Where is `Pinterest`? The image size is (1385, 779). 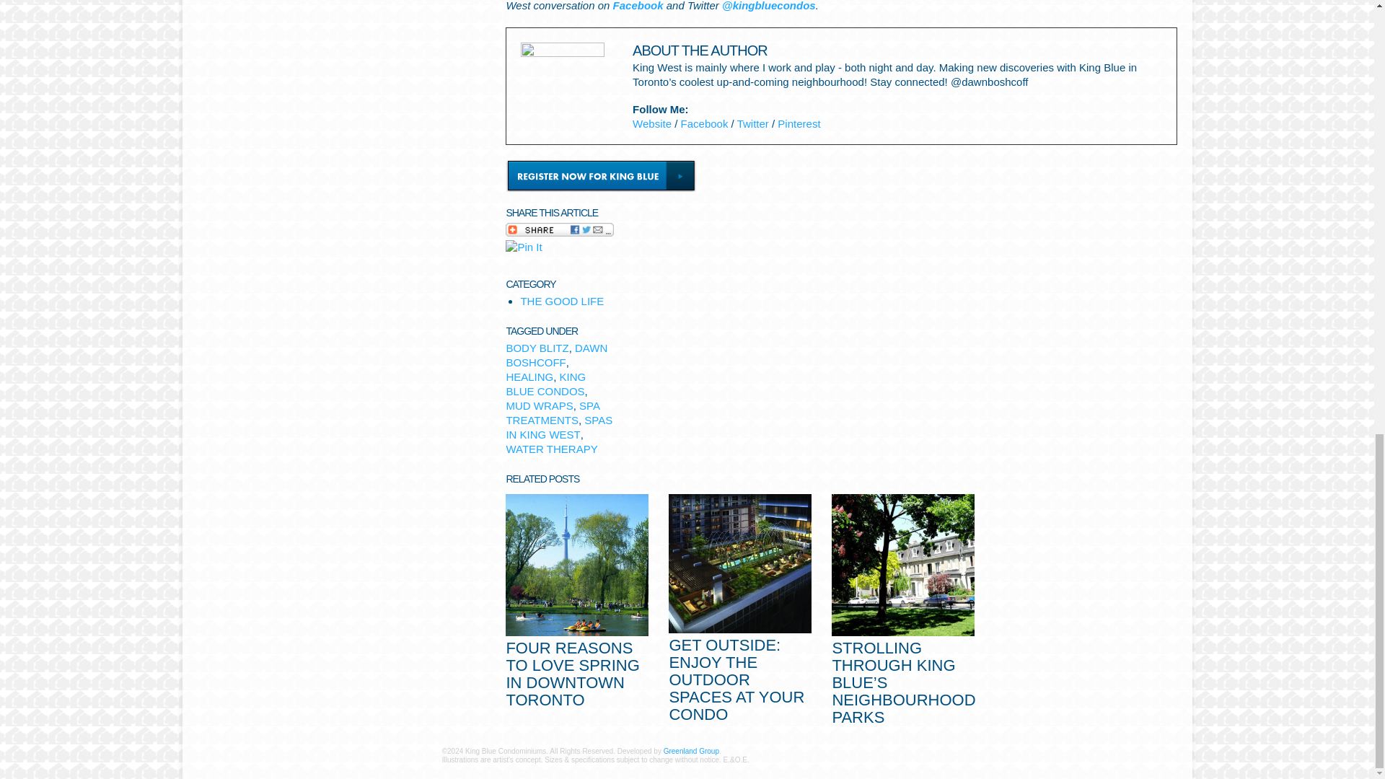
Pinterest is located at coordinates (798, 123).